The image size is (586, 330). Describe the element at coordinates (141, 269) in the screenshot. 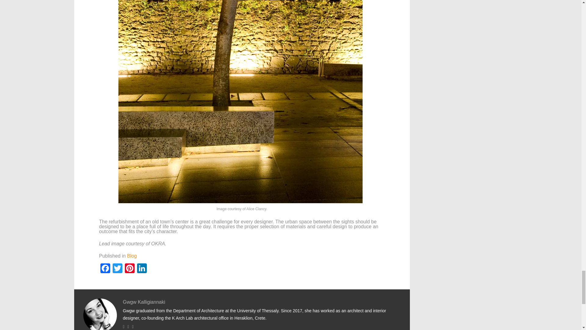

I see `LinkedIn` at that location.